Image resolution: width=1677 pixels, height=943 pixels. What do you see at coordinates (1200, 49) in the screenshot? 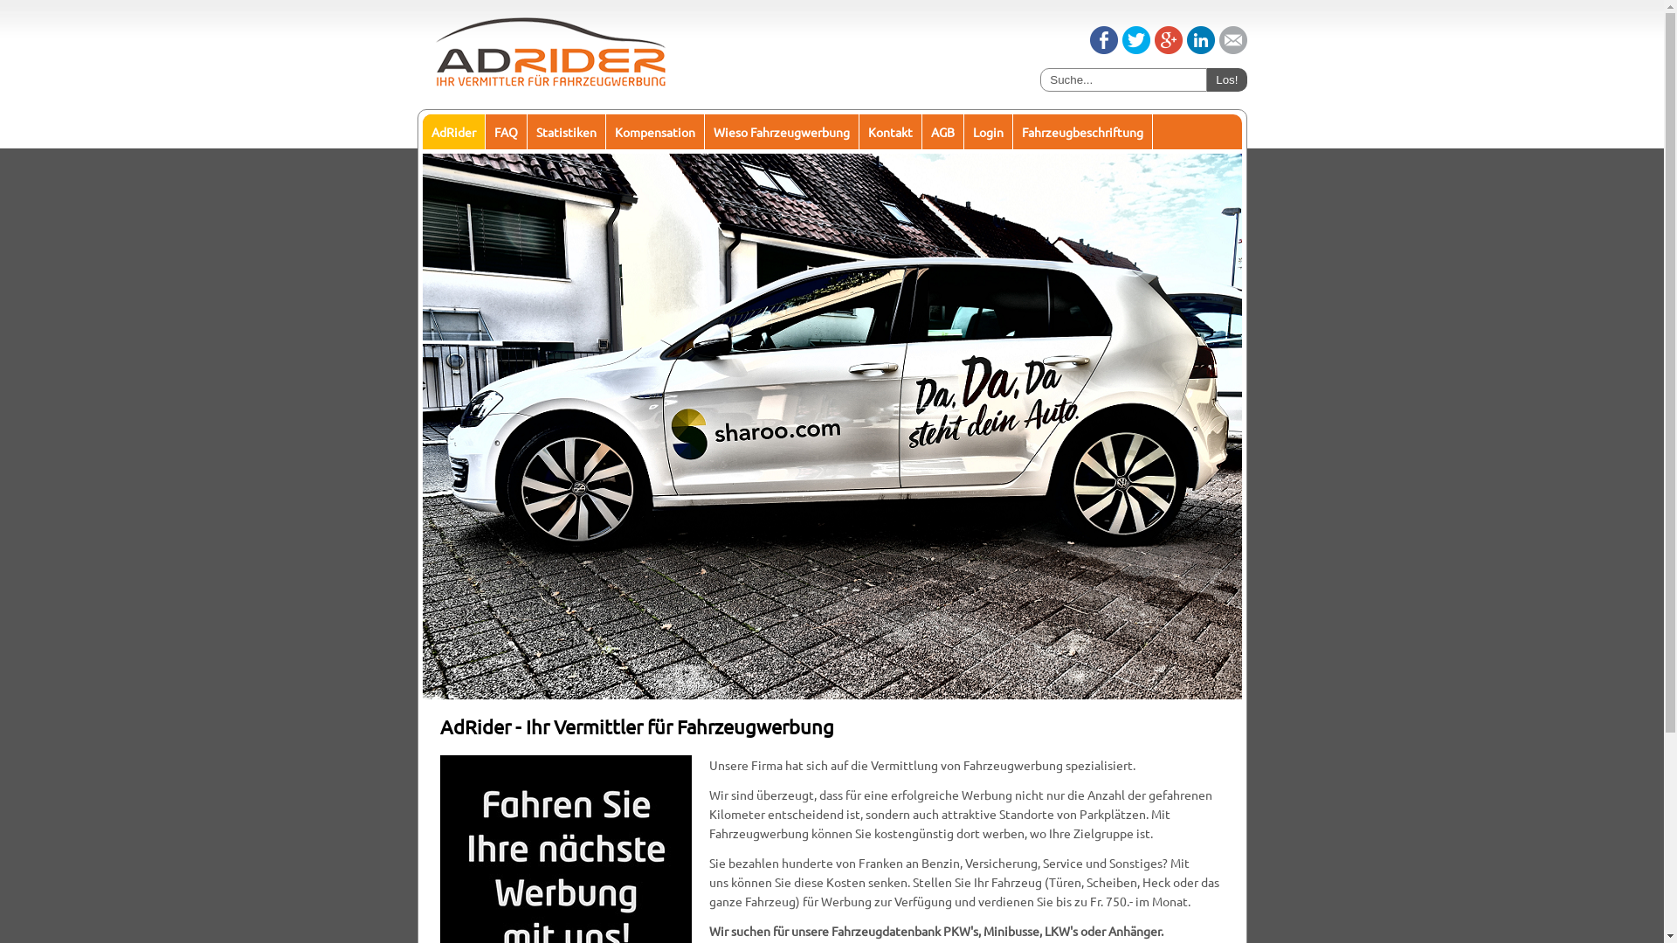
I see `Share on LinkedIn` at bounding box center [1200, 49].